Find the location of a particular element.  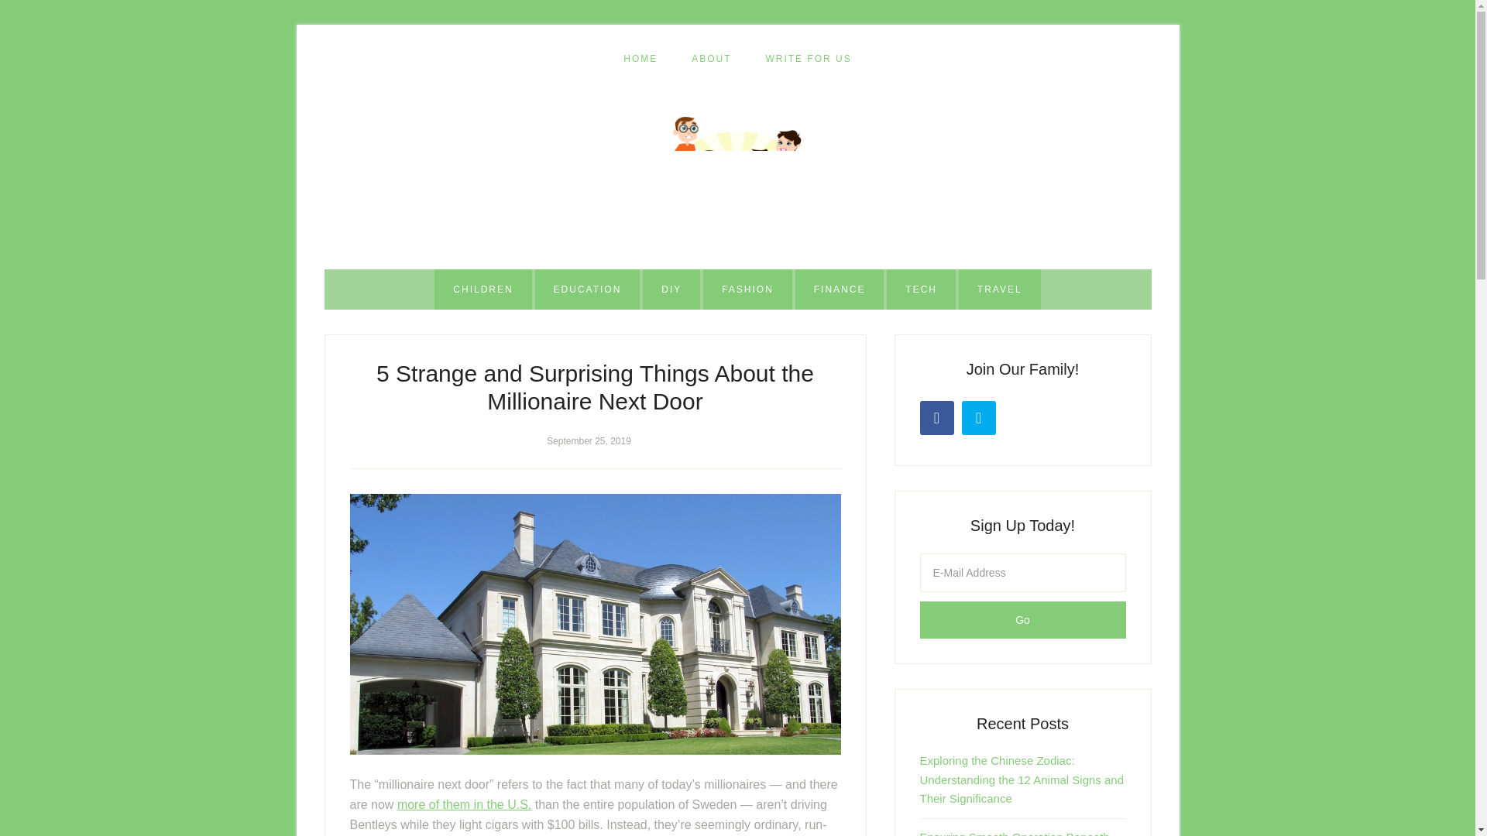

CHILDREN is located at coordinates (482, 289).